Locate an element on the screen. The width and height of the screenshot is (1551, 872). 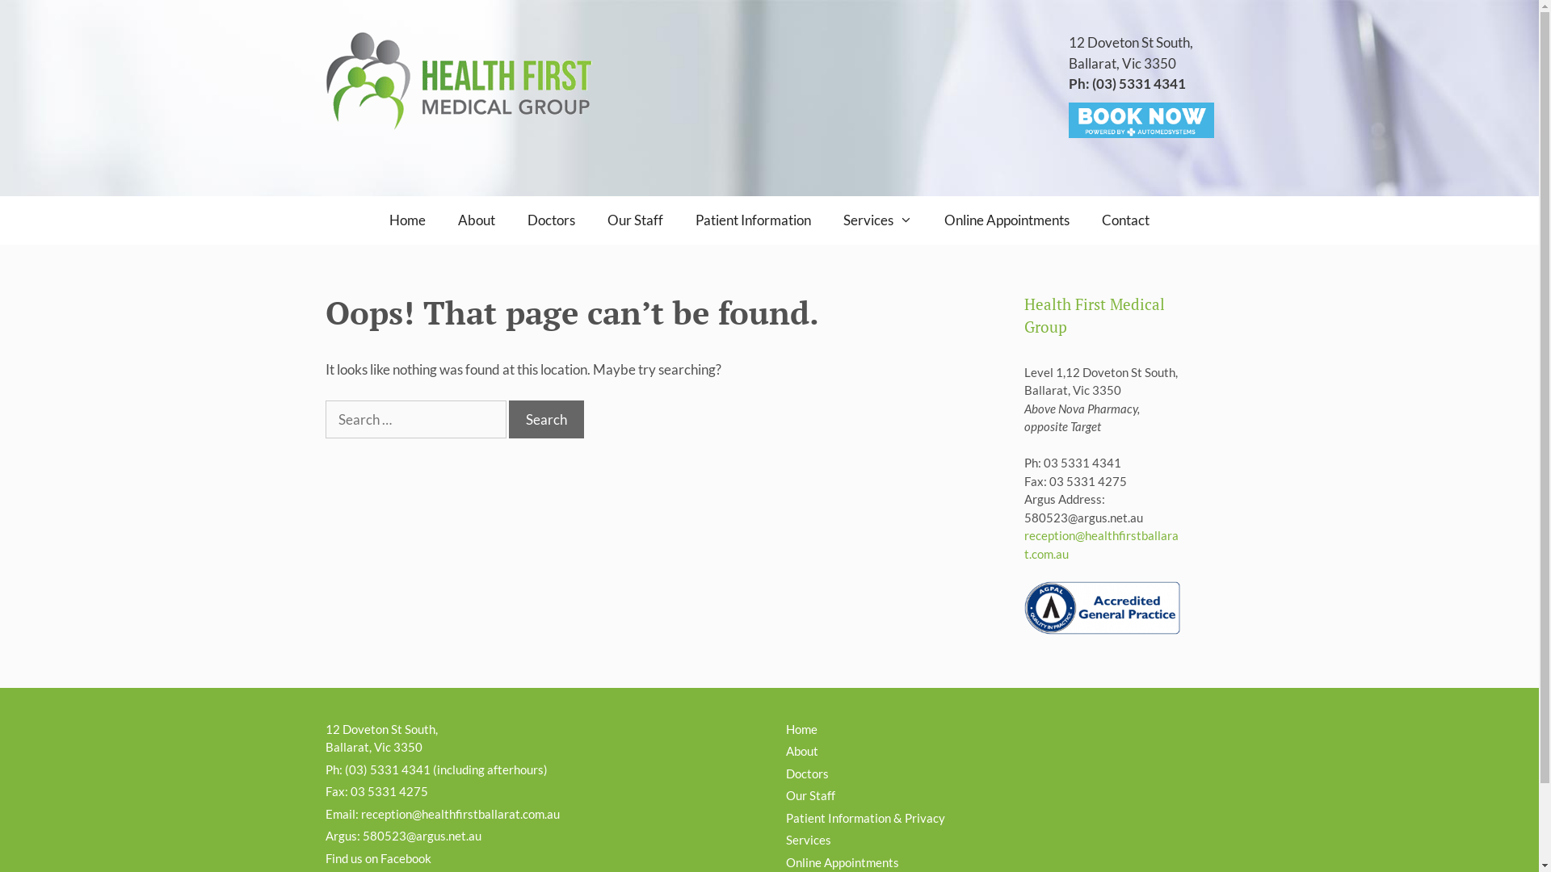
Patient Information is located at coordinates (753, 220).